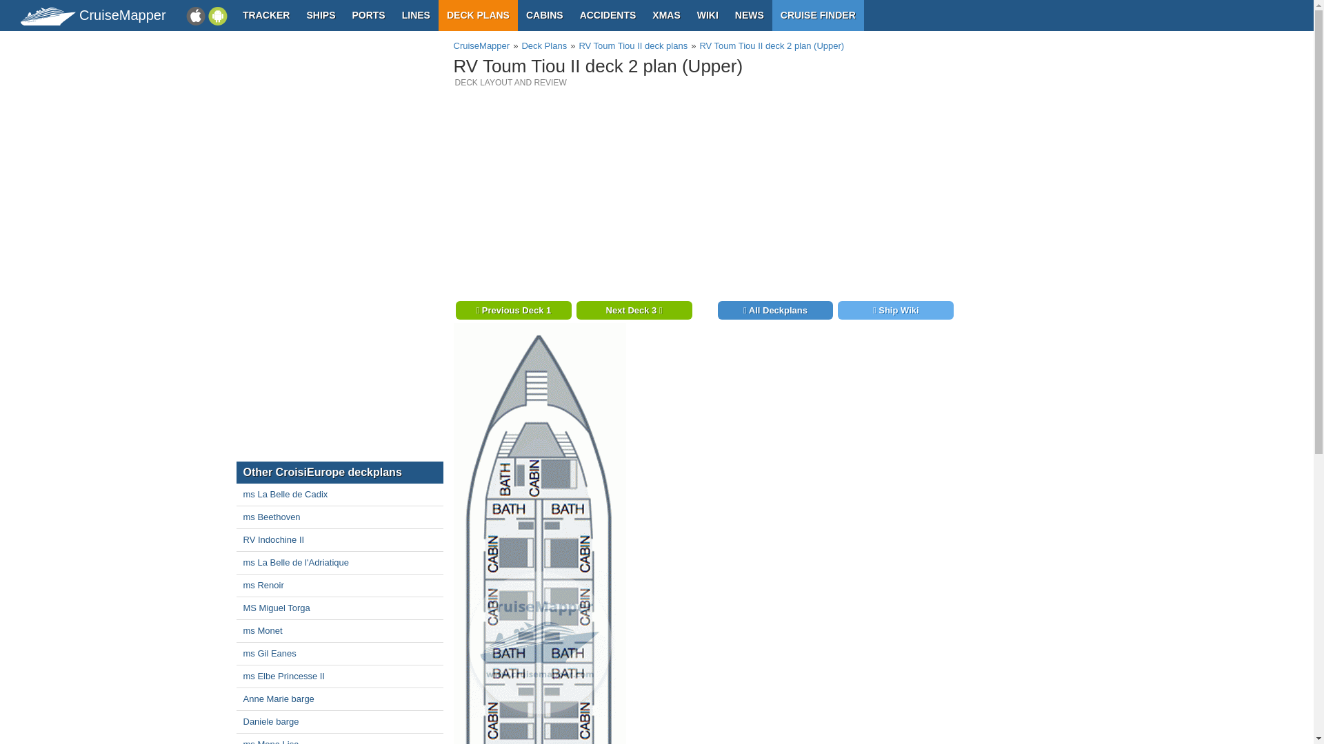 Image resolution: width=1324 pixels, height=744 pixels. What do you see at coordinates (481, 45) in the screenshot?
I see `CruiseMapper` at bounding box center [481, 45].